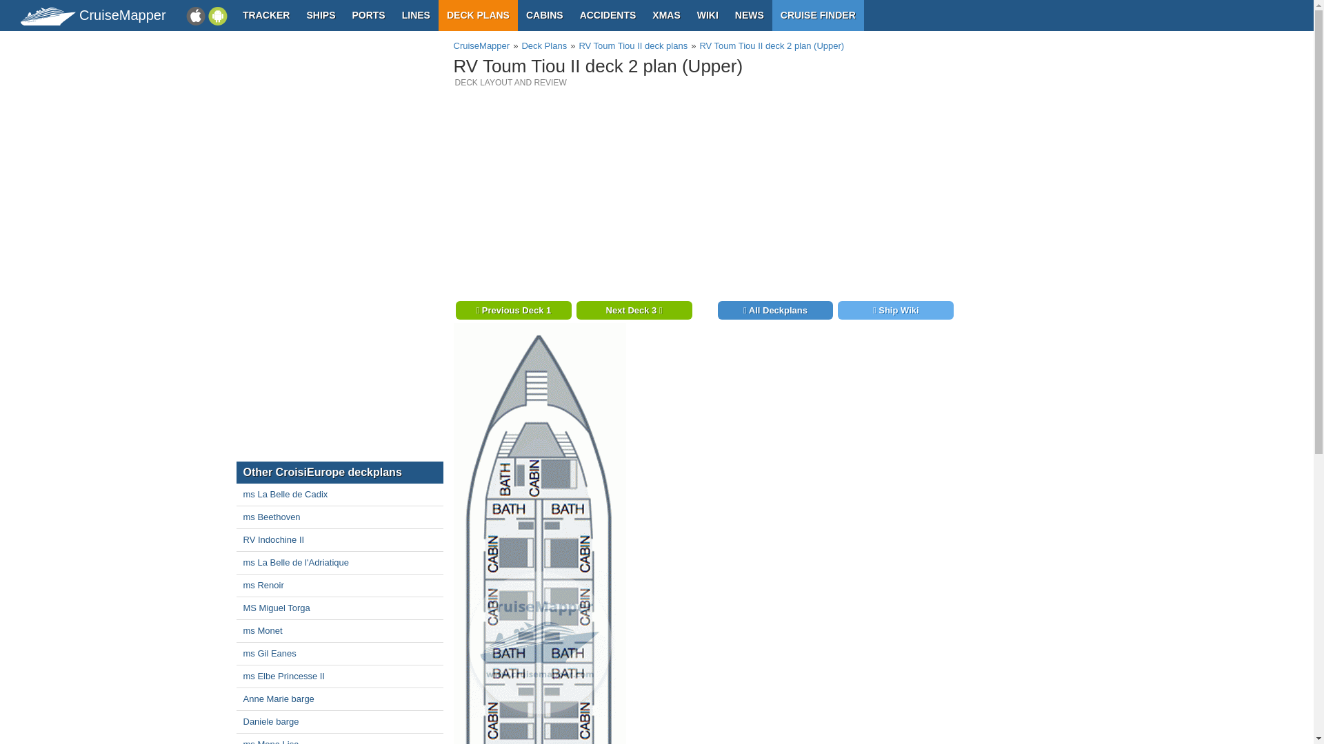 Image resolution: width=1324 pixels, height=744 pixels. What do you see at coordinates (481, 45) in the screenshot?
I see `CruiseMapper` at bounding box center [481, 45].